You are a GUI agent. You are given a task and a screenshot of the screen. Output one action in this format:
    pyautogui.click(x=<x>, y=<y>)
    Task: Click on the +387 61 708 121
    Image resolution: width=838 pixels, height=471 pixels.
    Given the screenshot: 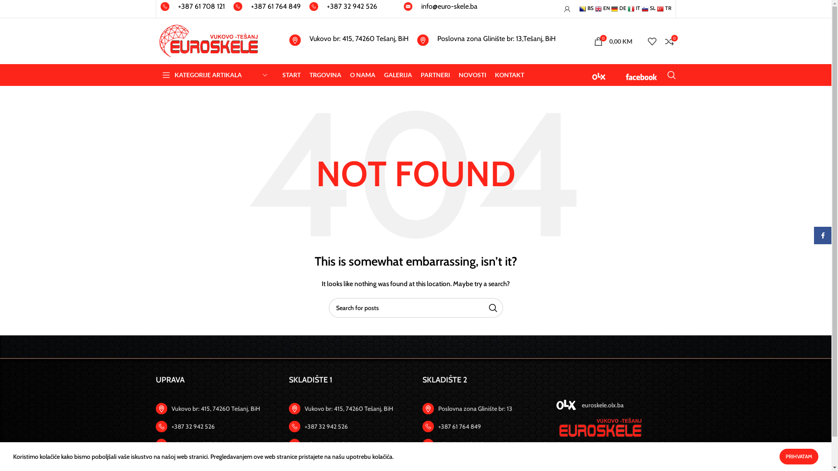 What is the action you would take?
    pyautogui.click(x=193, y=9)
    